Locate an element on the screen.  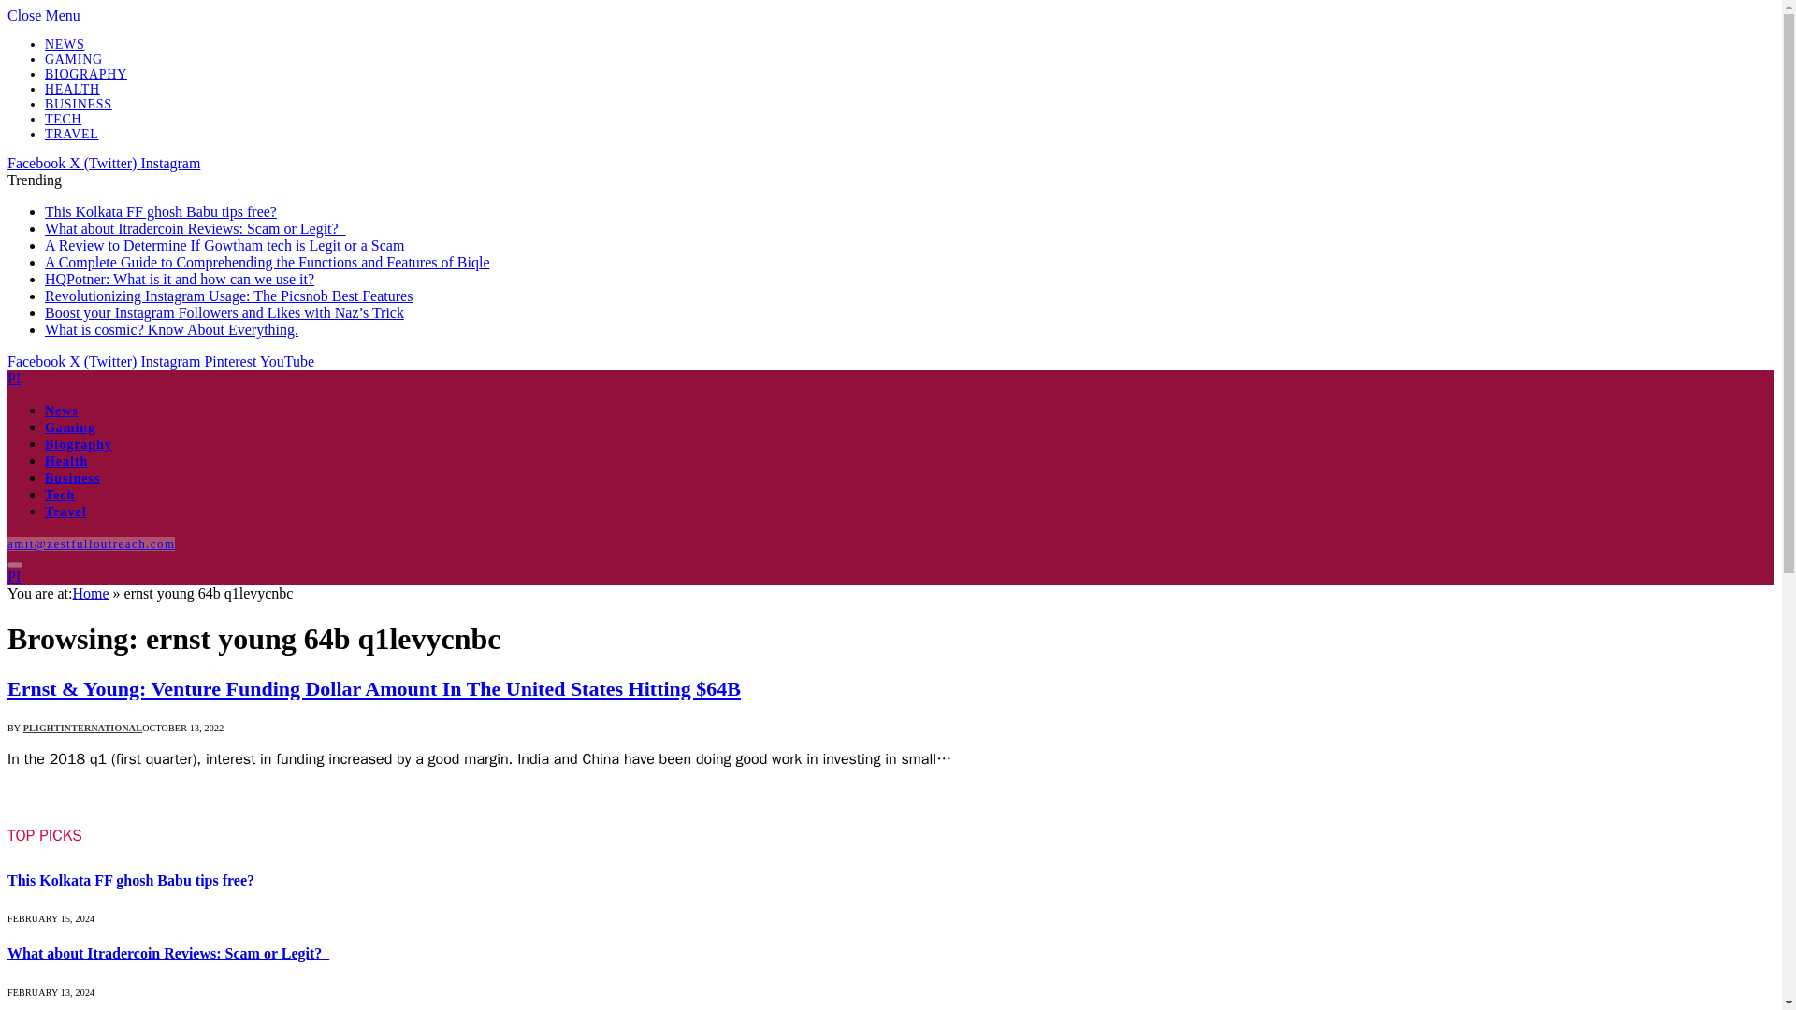
What is cosmic? Know About Everything. is located at coordinates (171, 329).